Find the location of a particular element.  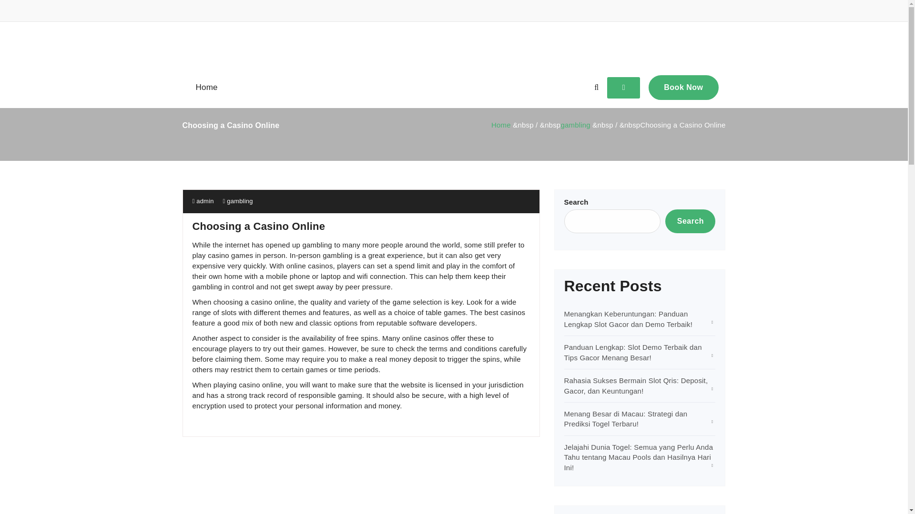

Menang Besar di Macau: Strategi dan Prediksi Togel Terbaru! is located at coordinates (626, 418).